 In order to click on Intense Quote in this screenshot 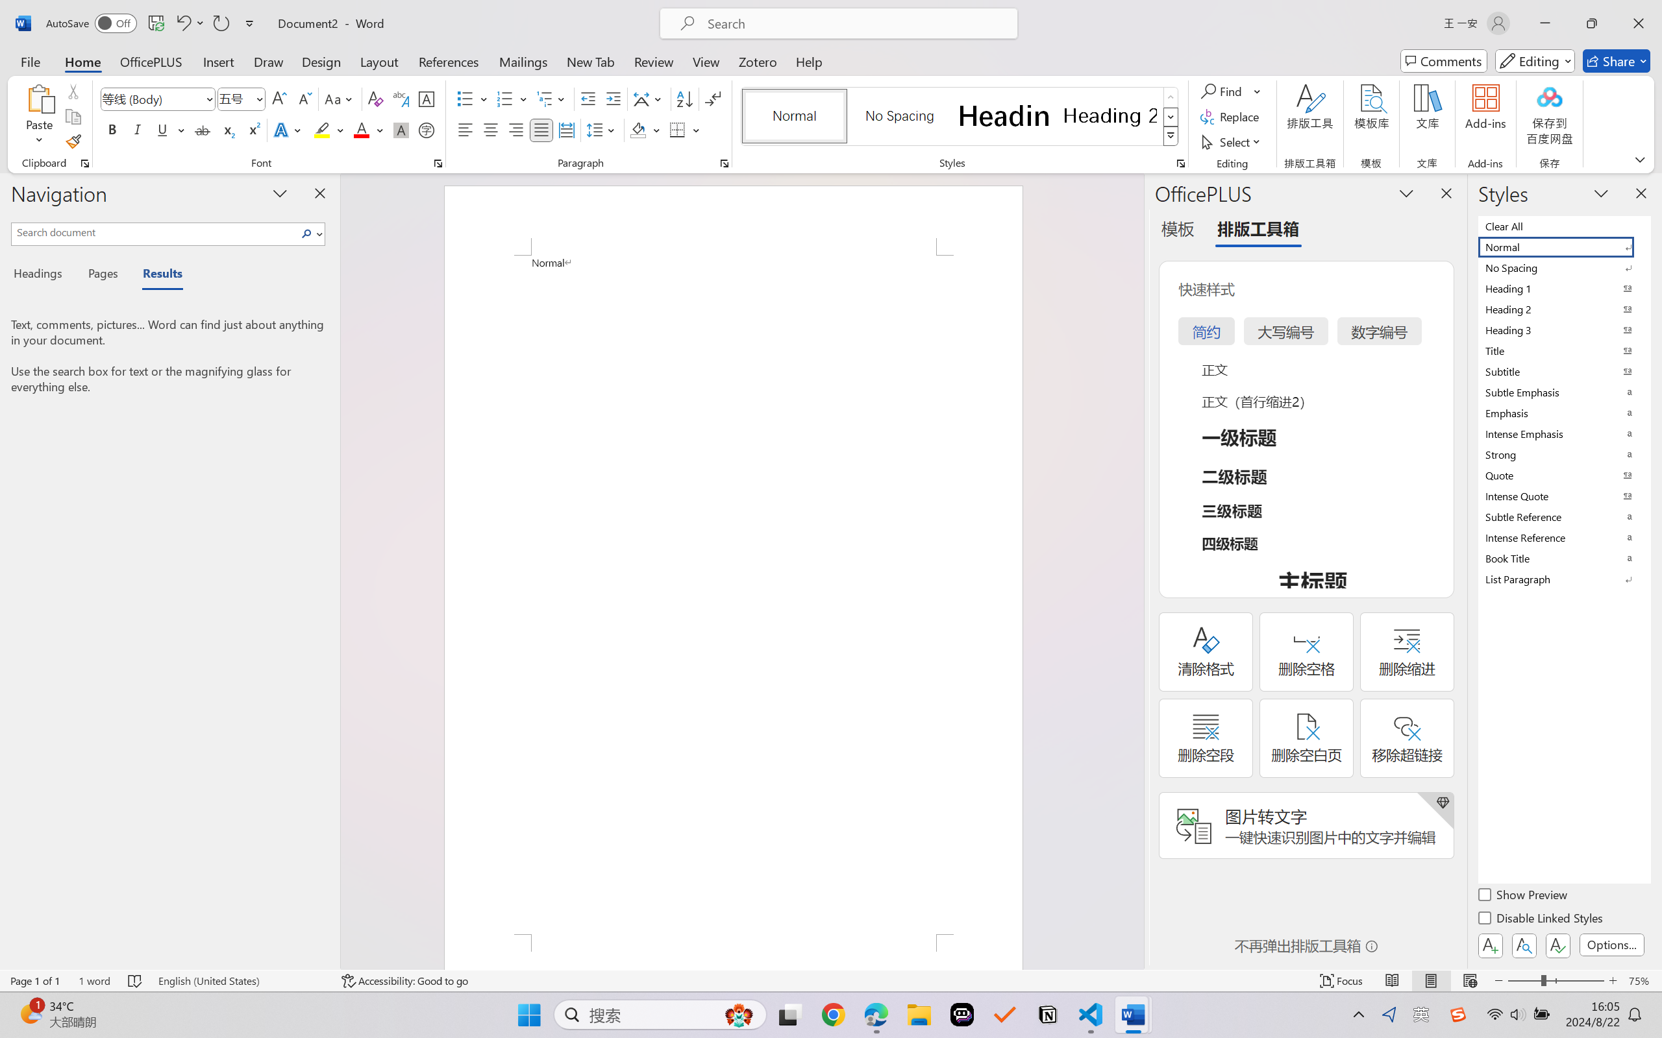, I will do `click(1563, 496)`.